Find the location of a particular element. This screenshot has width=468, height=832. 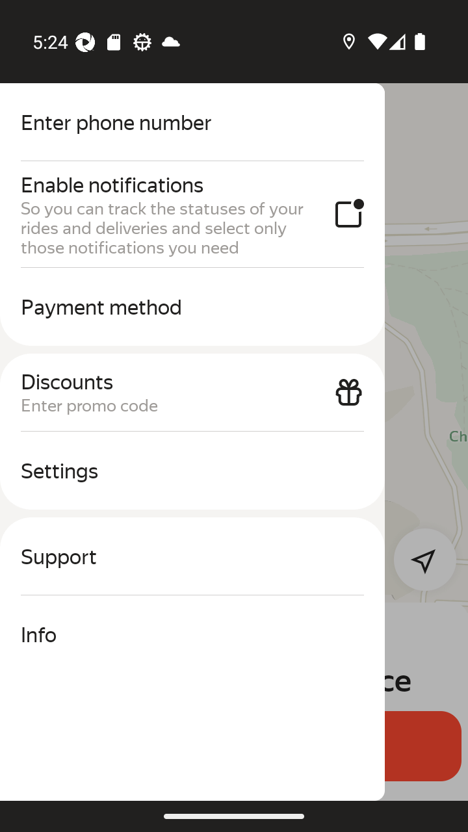

Settings is located at coordinates (192, 471).